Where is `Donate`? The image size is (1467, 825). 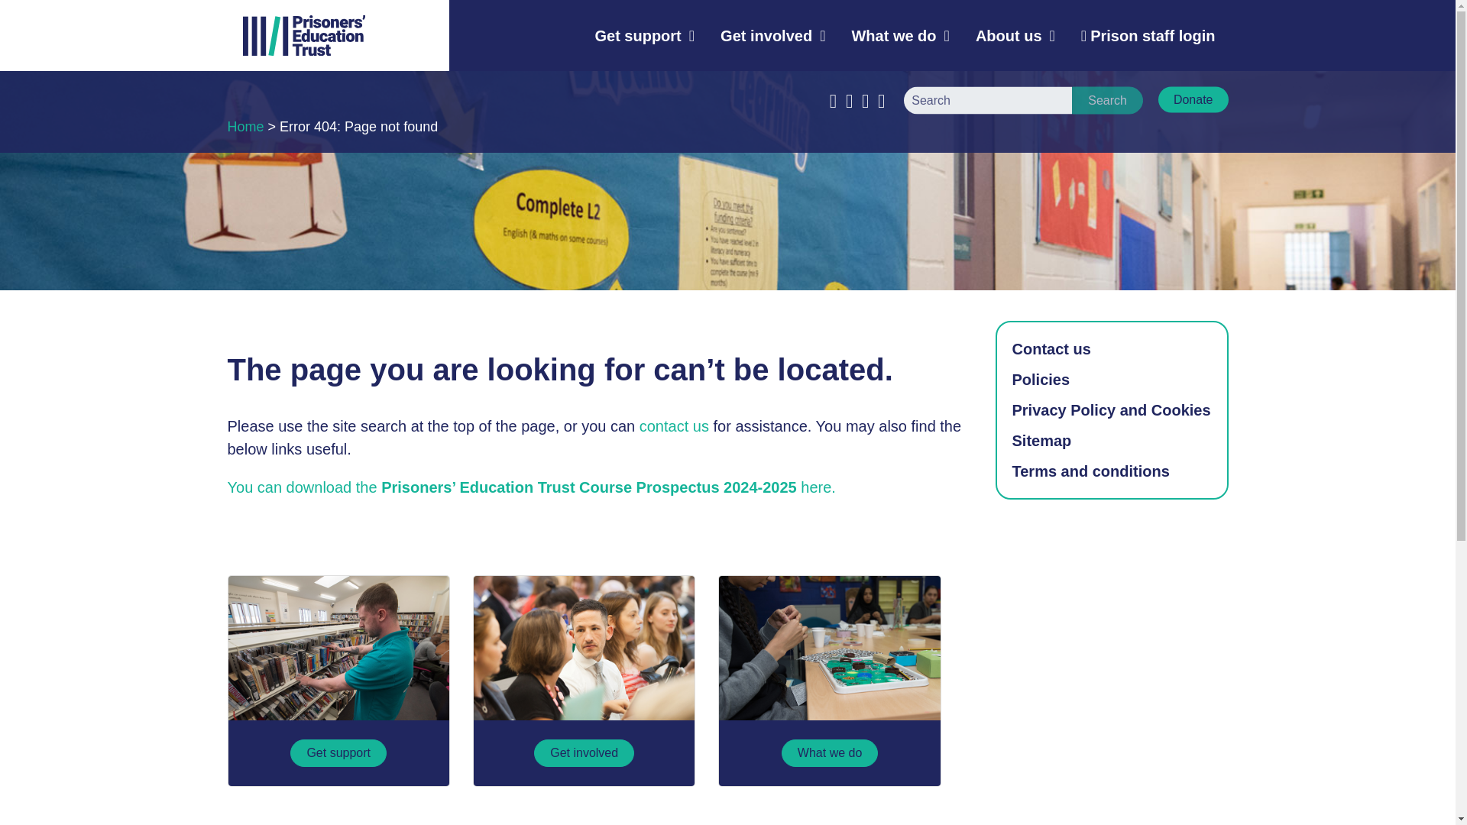 Donate is located at coordinates (1193, 99).